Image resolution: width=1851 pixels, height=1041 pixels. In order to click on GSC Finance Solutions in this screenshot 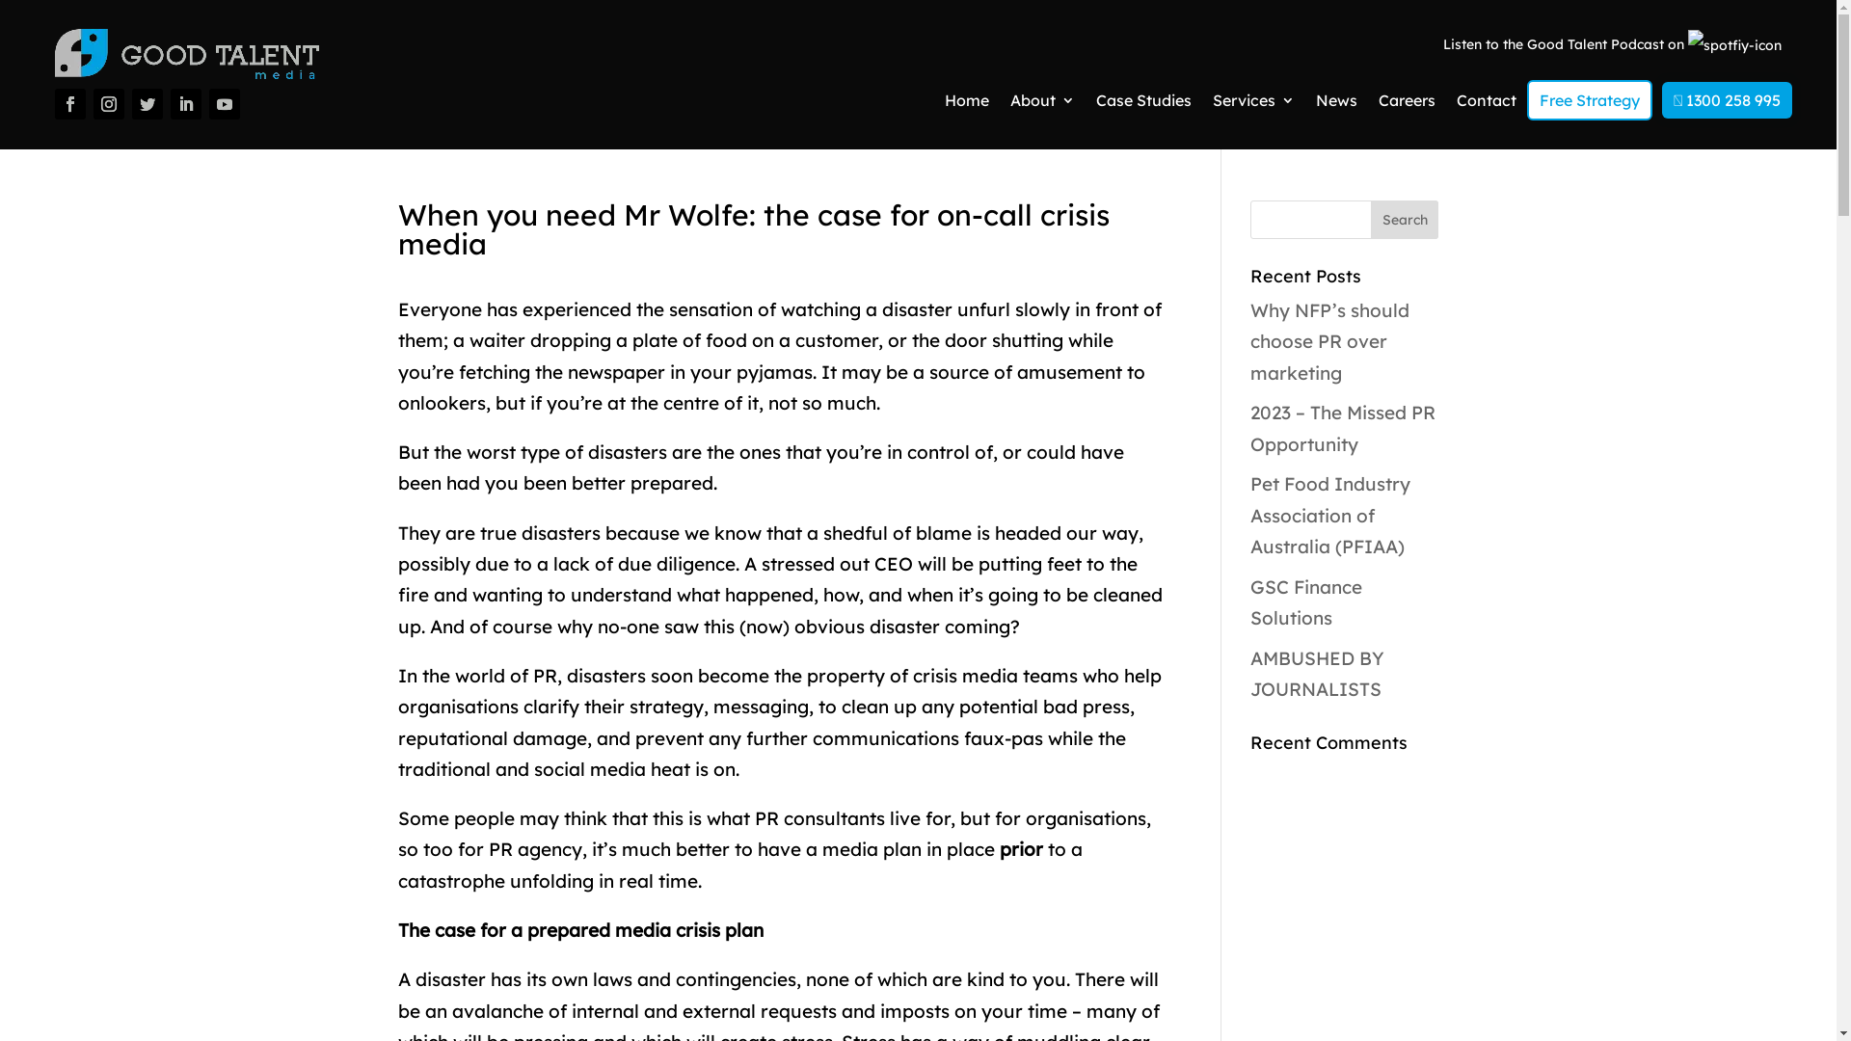, I will do `click(1306, 602)`.